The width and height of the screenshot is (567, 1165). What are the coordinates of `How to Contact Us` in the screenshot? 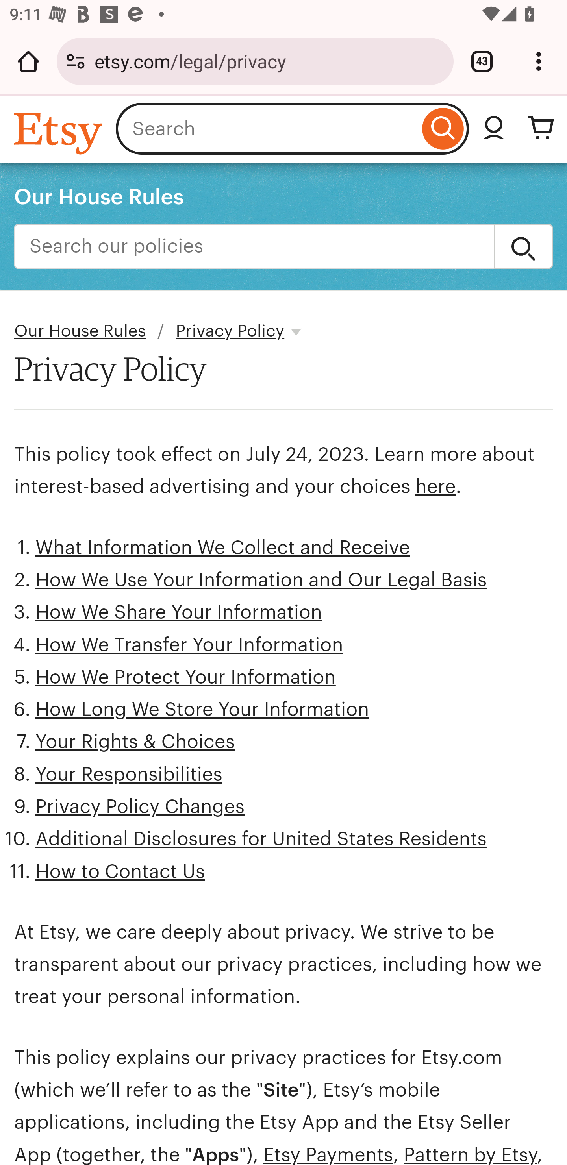 It's located at (120, 871).